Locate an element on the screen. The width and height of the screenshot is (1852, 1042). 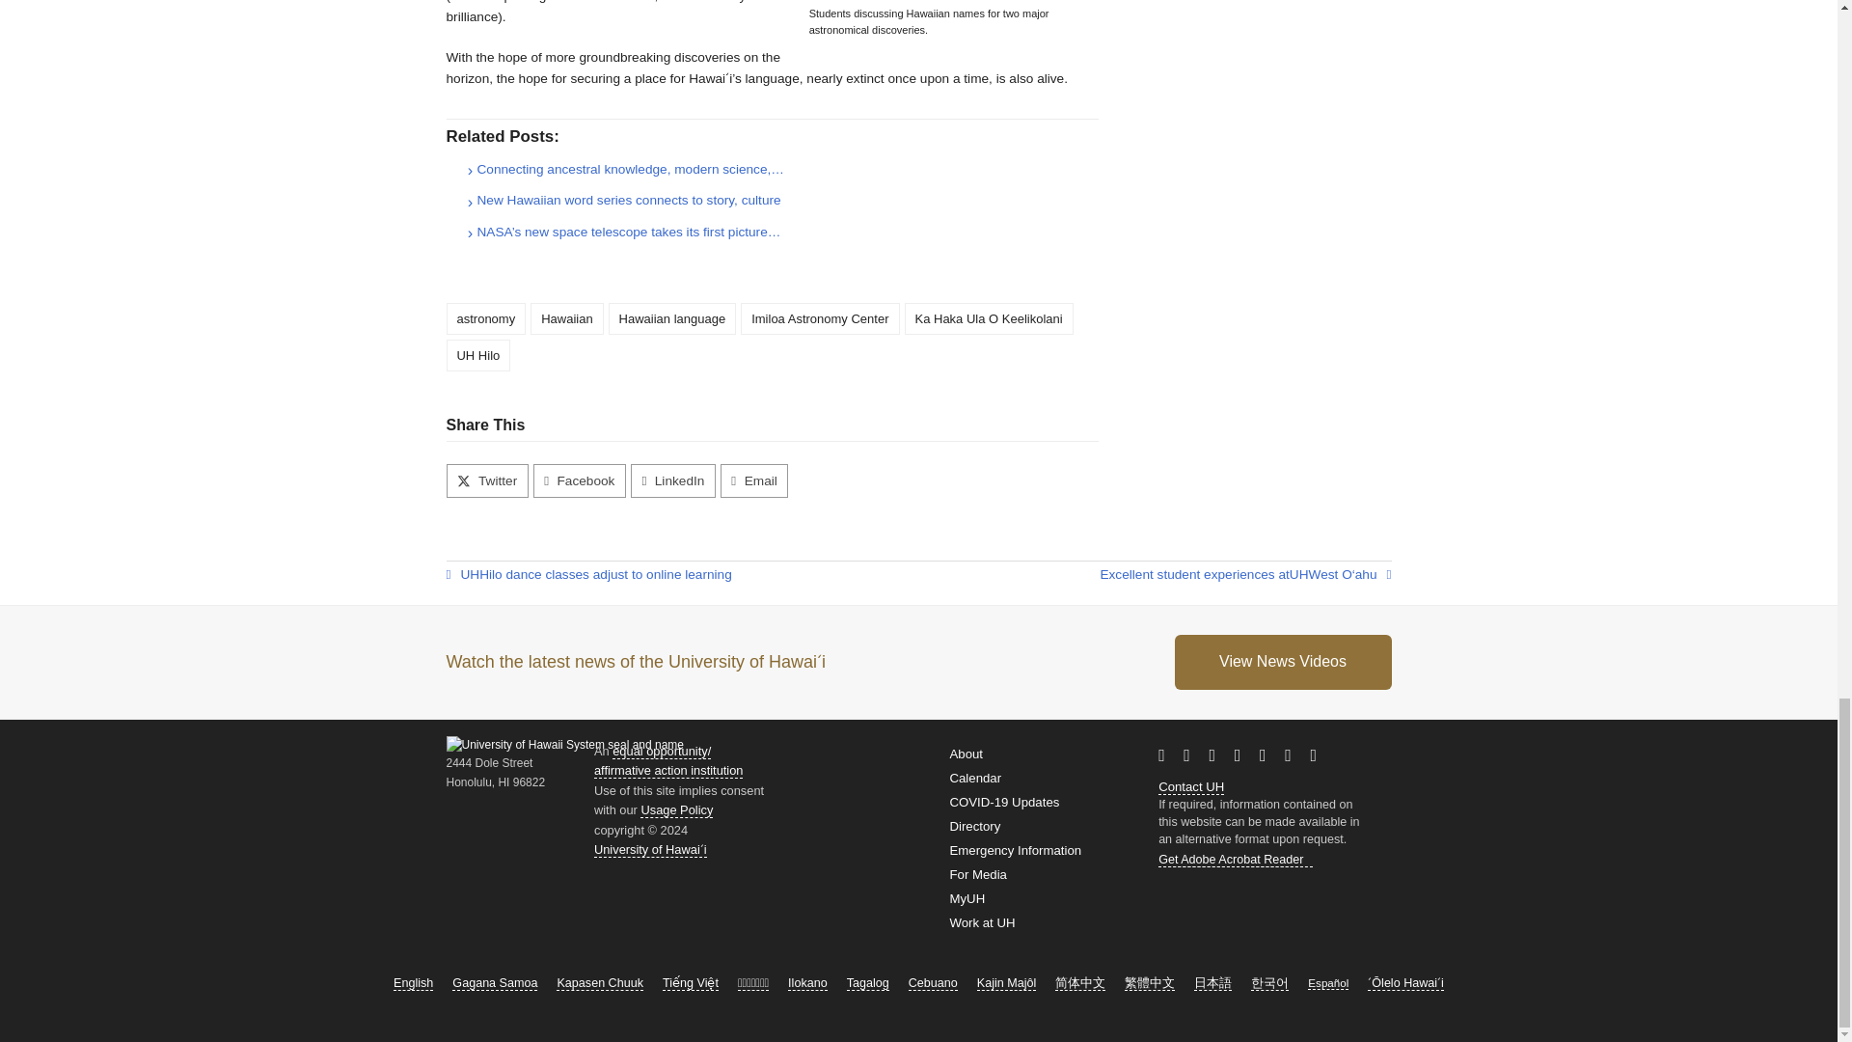
UH System home is located at coordinates (650, 849).